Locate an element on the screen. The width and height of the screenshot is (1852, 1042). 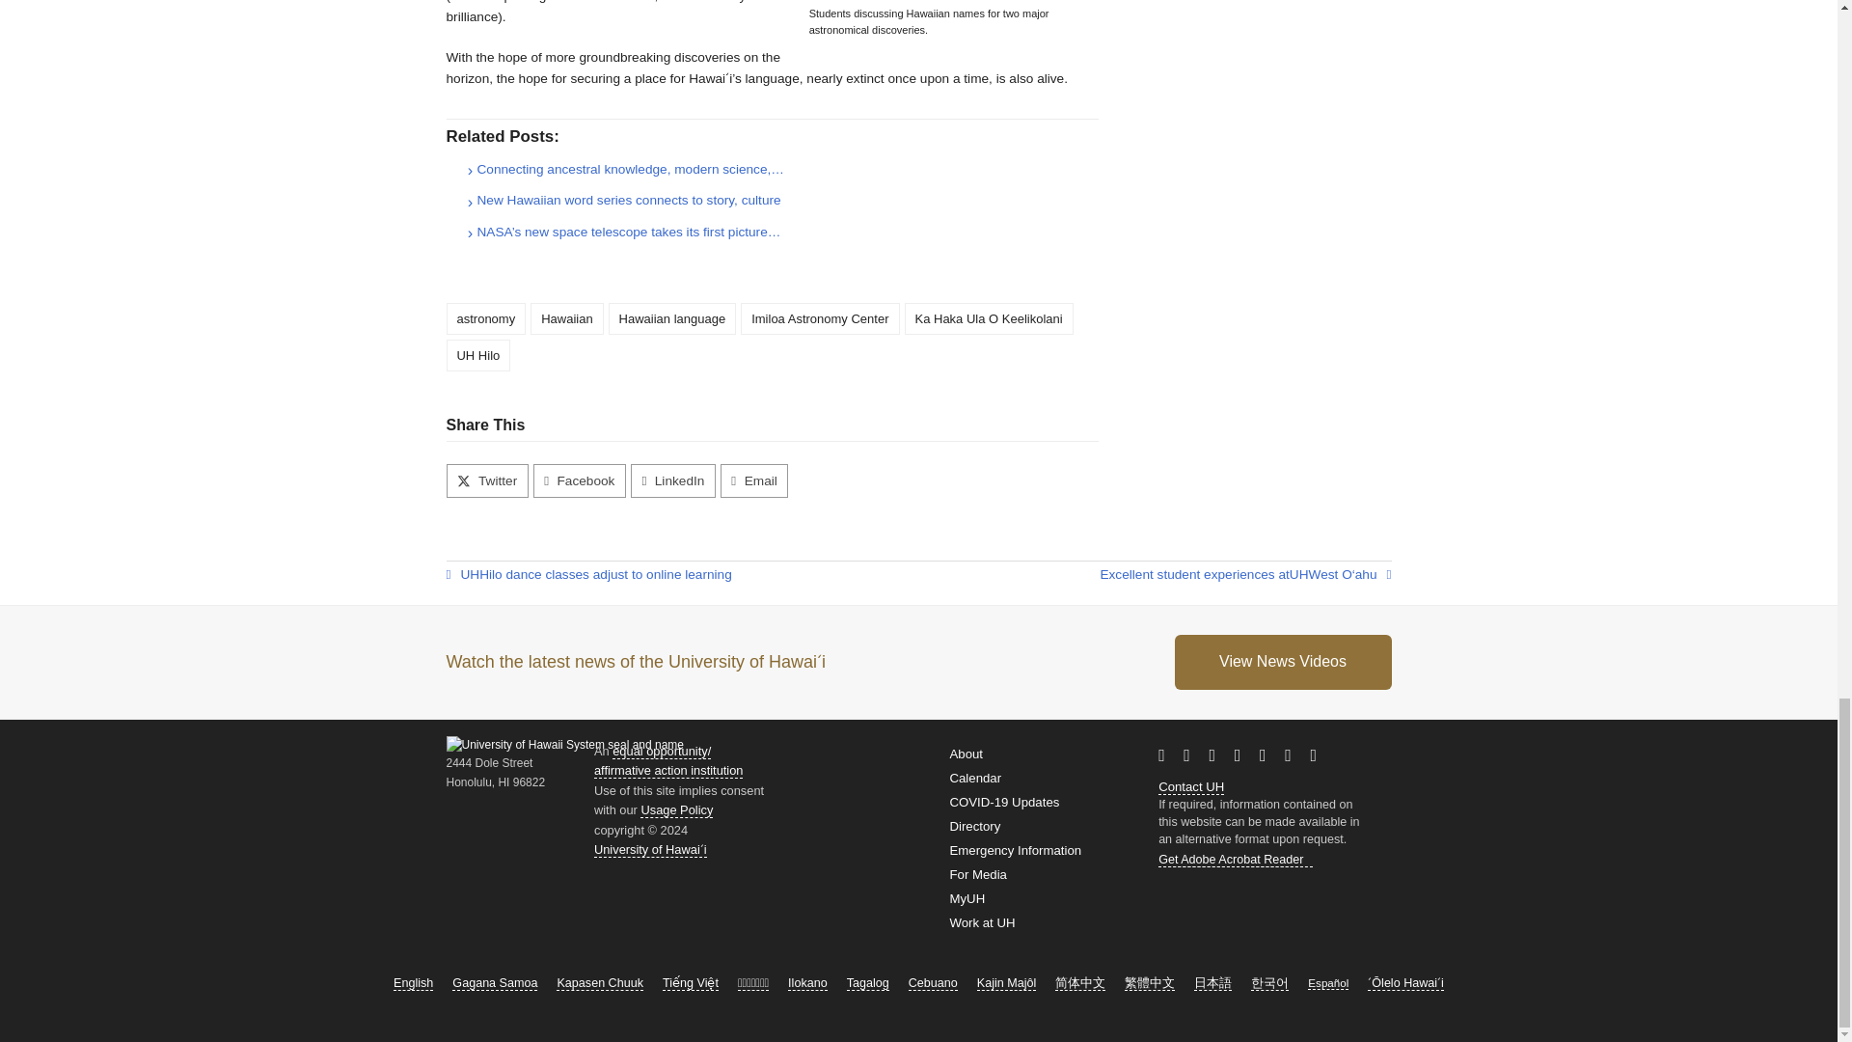
UH System home is located at coordinates (650, 849).